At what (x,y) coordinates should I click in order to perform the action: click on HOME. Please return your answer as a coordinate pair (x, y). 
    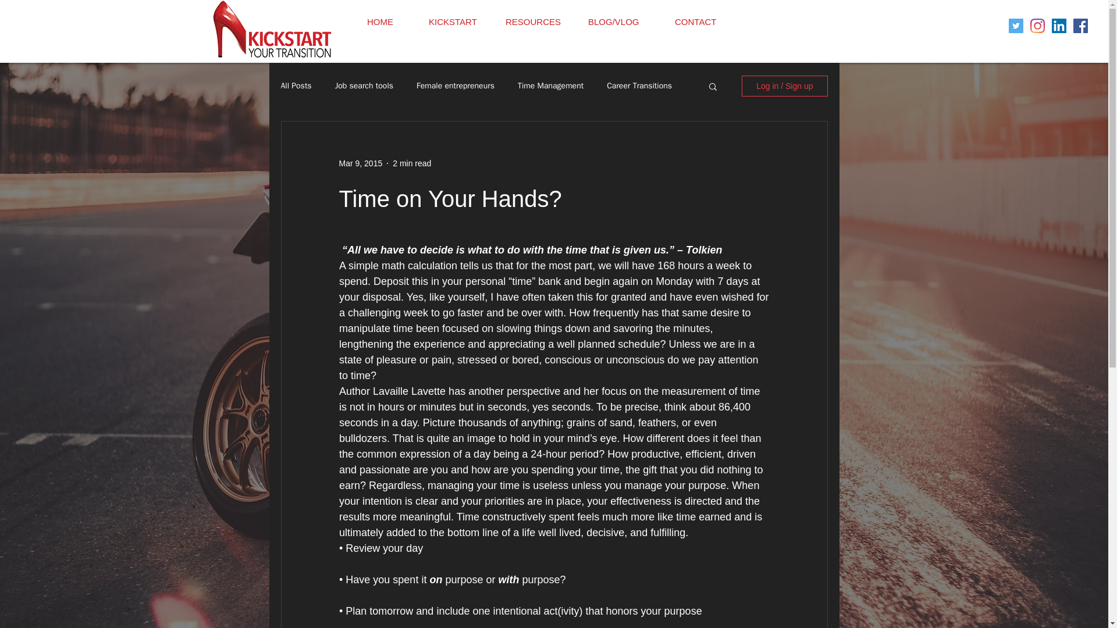
    Looking at the image, I should click on (389, 22).